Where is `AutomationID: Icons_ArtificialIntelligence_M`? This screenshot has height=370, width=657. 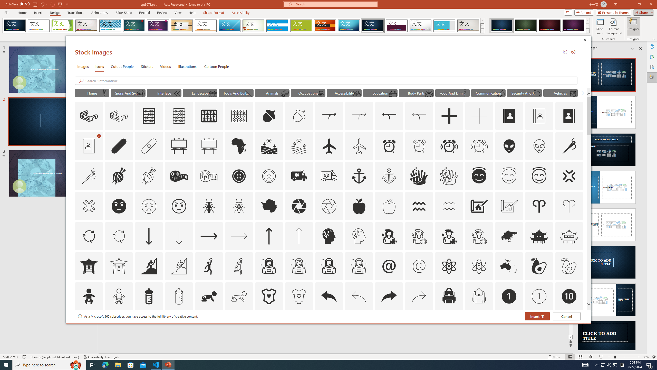
AutomationID: Icons_ArtificialIntelligence_M is located at coordinates (359, 236).